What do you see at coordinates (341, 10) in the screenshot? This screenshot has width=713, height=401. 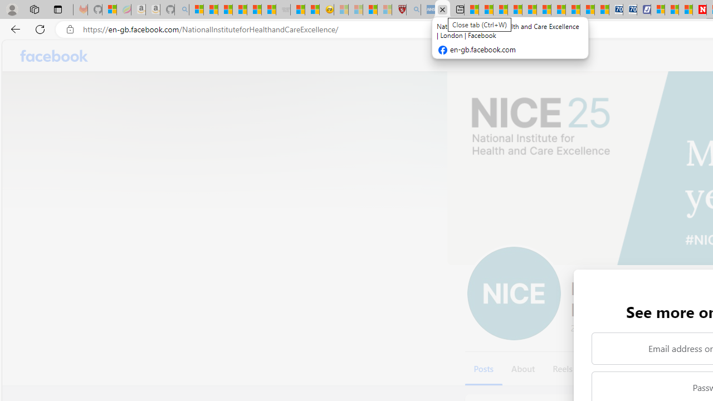 I see `Recipes - MSN - Sleeping` at bounding box center [341, 10].